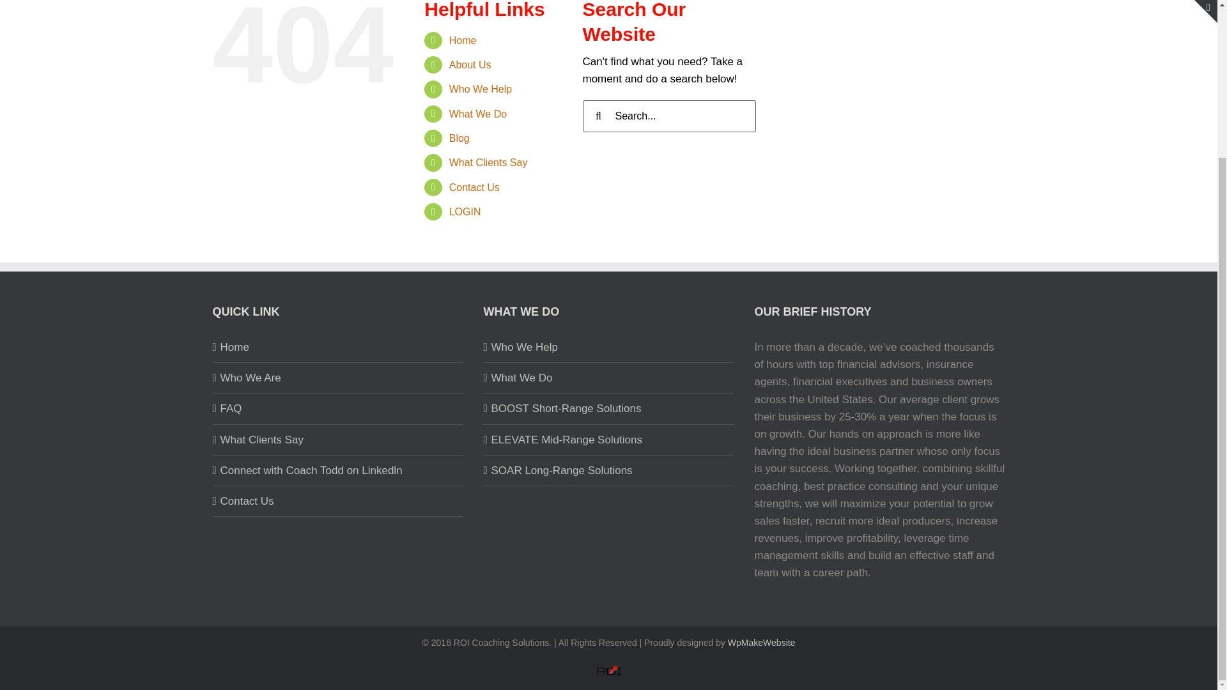 This screenshot has height=690, width=1227. Describe the element at coordinates (609, 377) in the screenshot. I see `What We Do` at that location.